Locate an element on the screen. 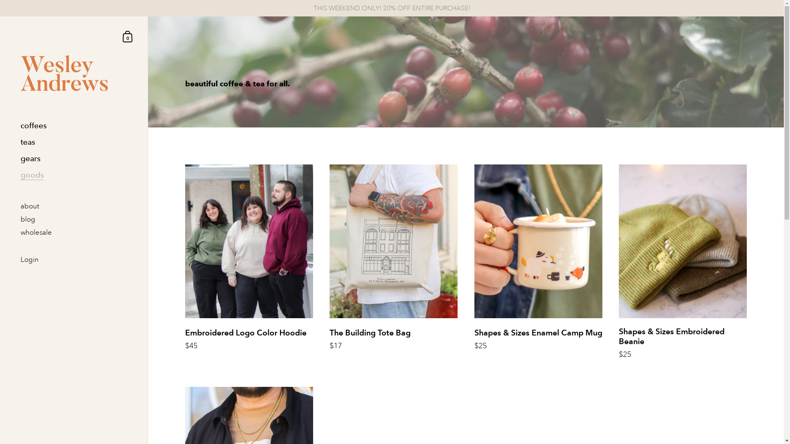 This screenshot has height=444, width=790. coffees is located at coordinates (74, 126).